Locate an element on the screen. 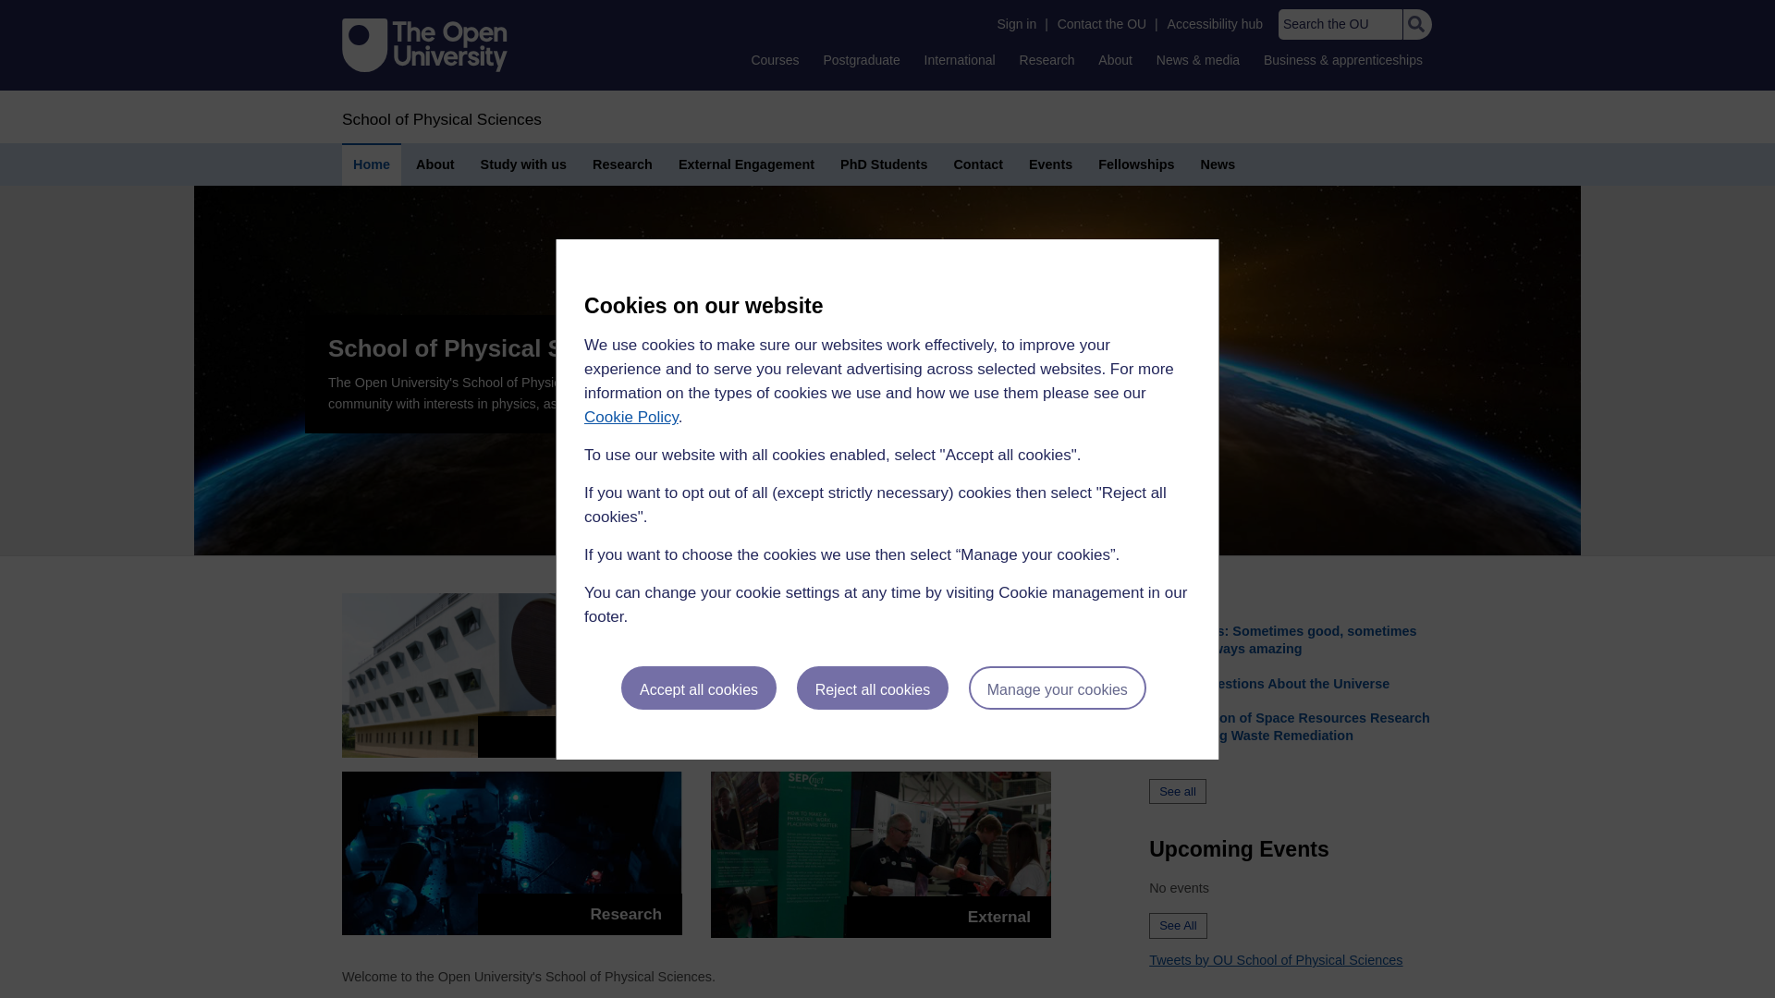  Manage your cookies is located at coordinates (1058, 688).